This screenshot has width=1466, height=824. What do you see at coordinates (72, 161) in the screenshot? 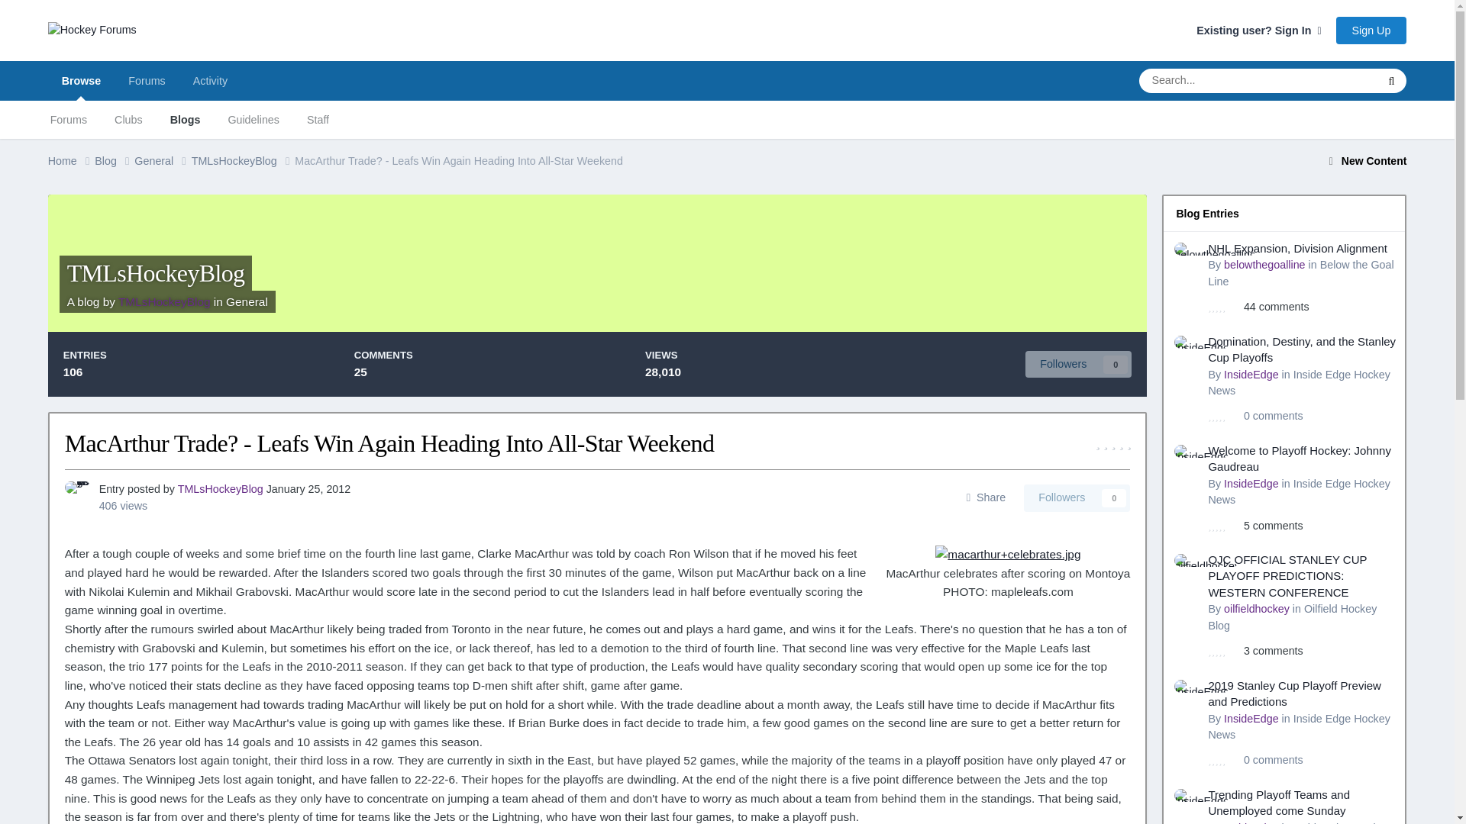
I see `Home` at bounding box center [72, 161].